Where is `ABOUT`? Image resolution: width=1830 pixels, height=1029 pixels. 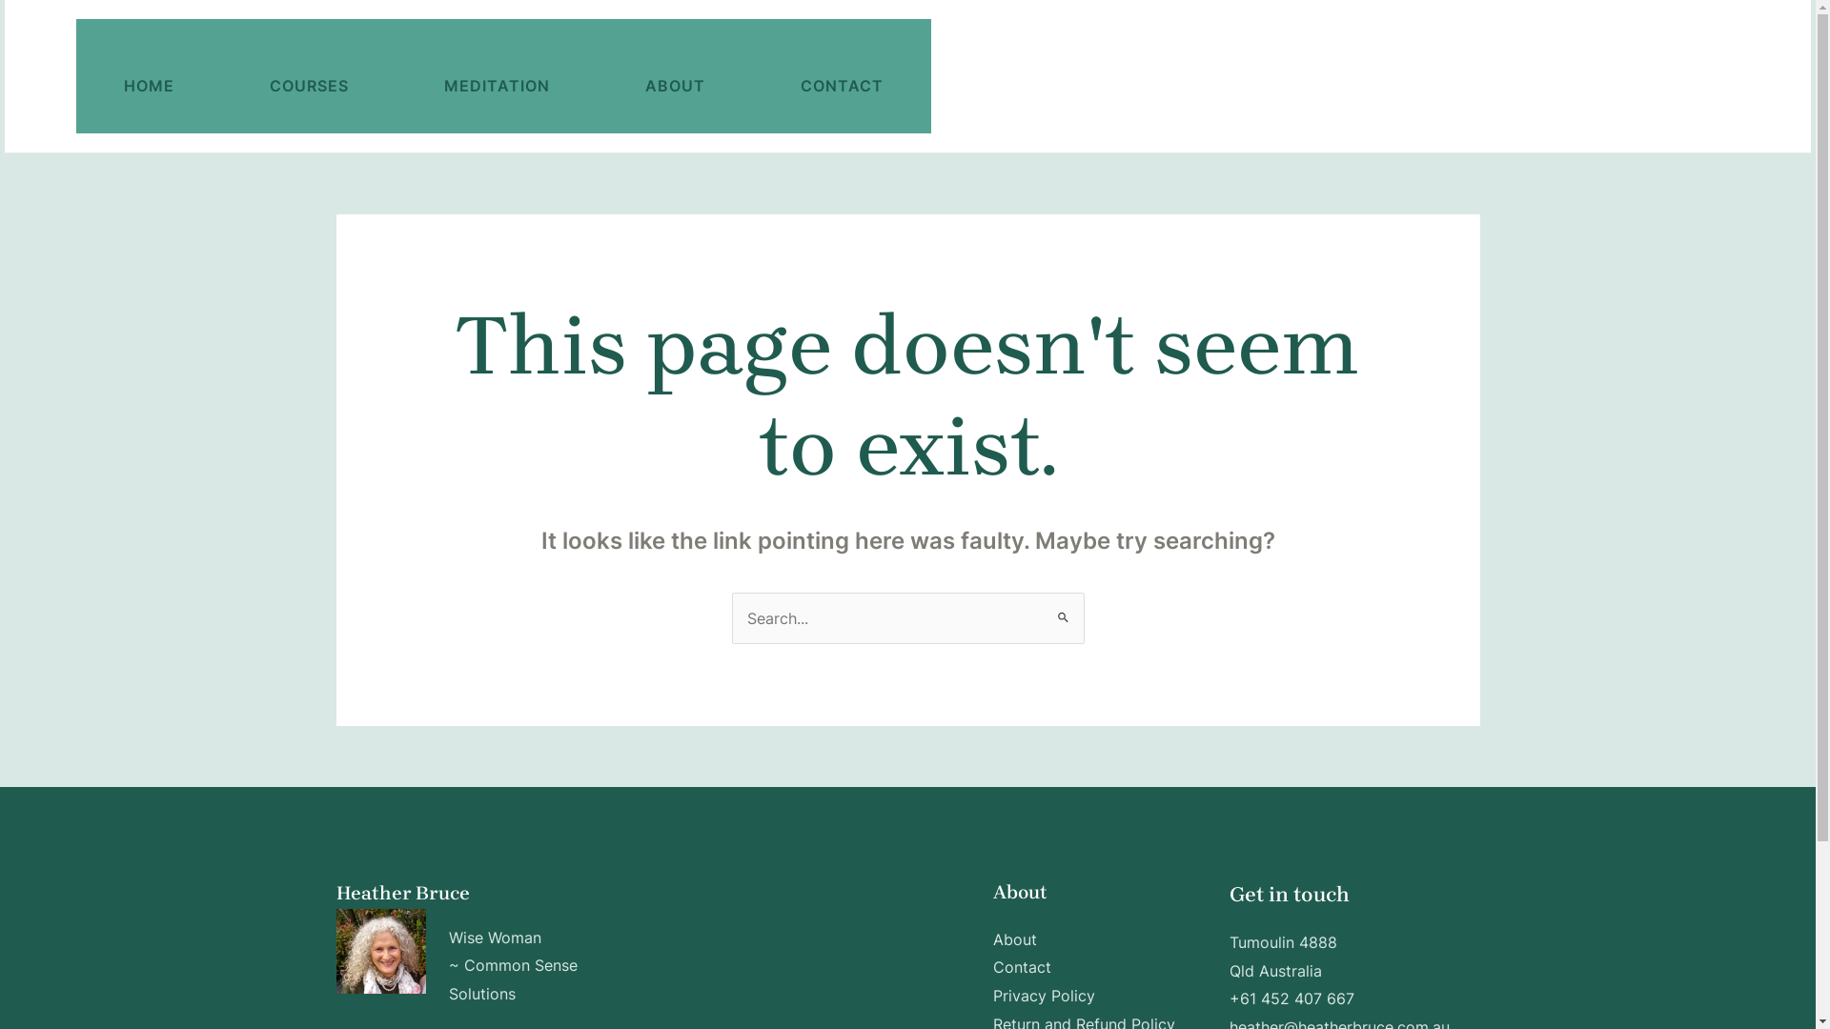
ABOUT is located at coordinates (675, 76).